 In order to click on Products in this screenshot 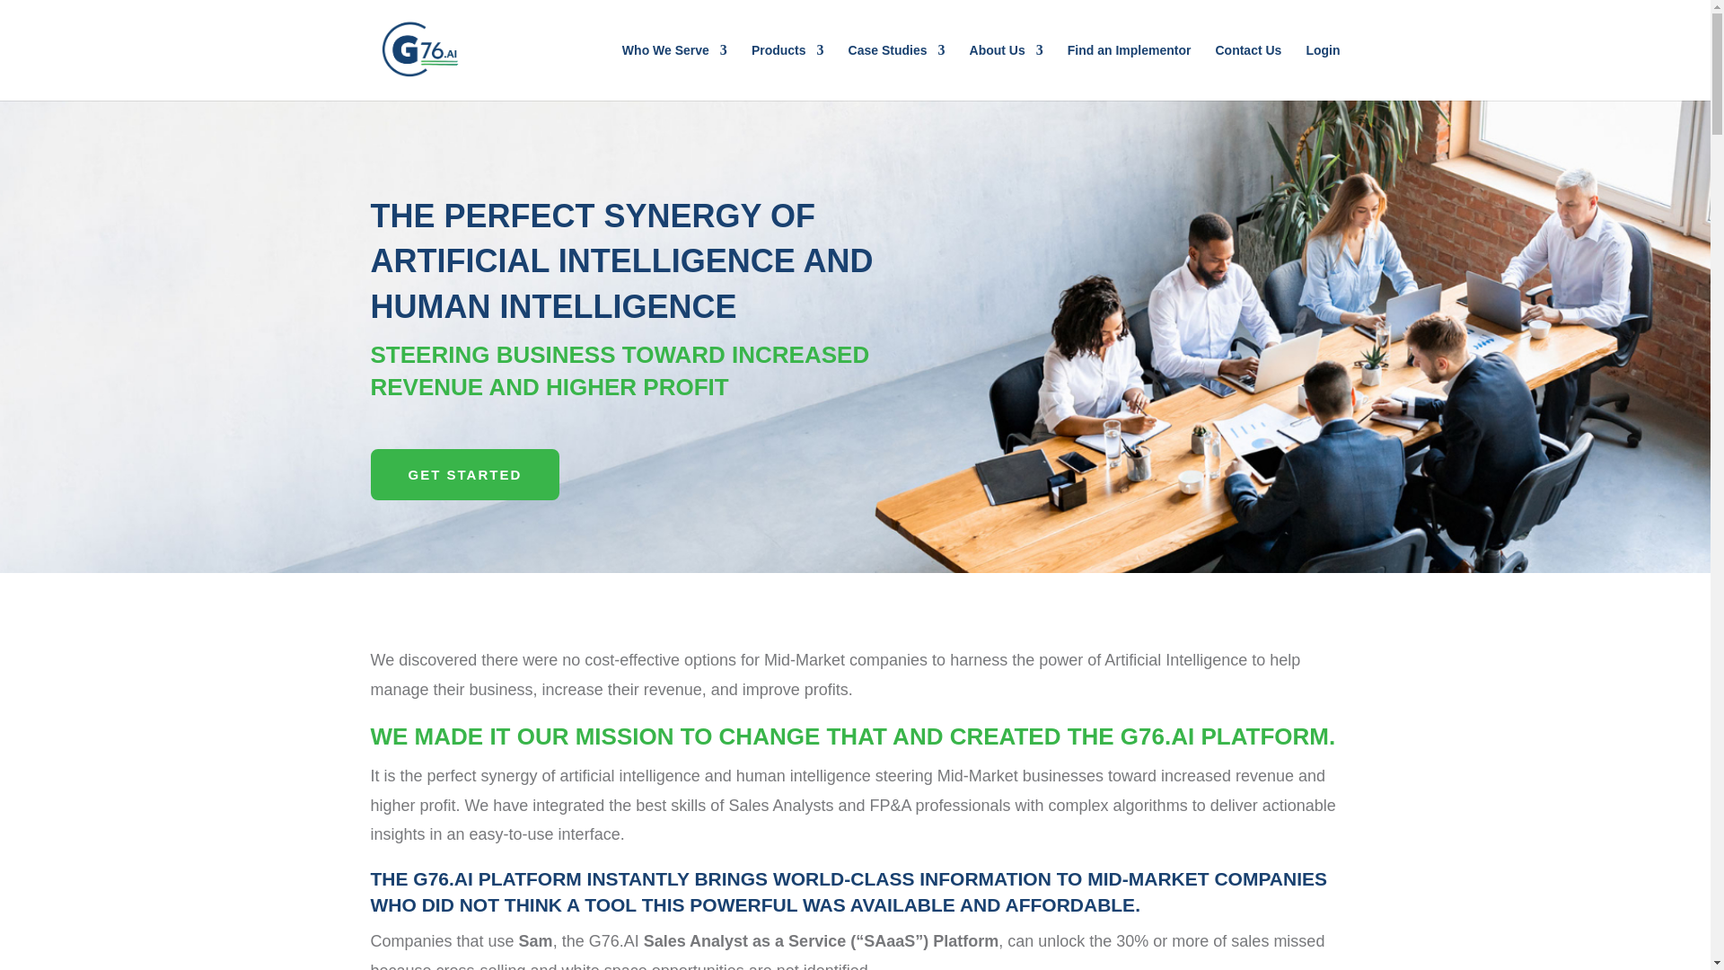, I will do `click(787, 72)`.